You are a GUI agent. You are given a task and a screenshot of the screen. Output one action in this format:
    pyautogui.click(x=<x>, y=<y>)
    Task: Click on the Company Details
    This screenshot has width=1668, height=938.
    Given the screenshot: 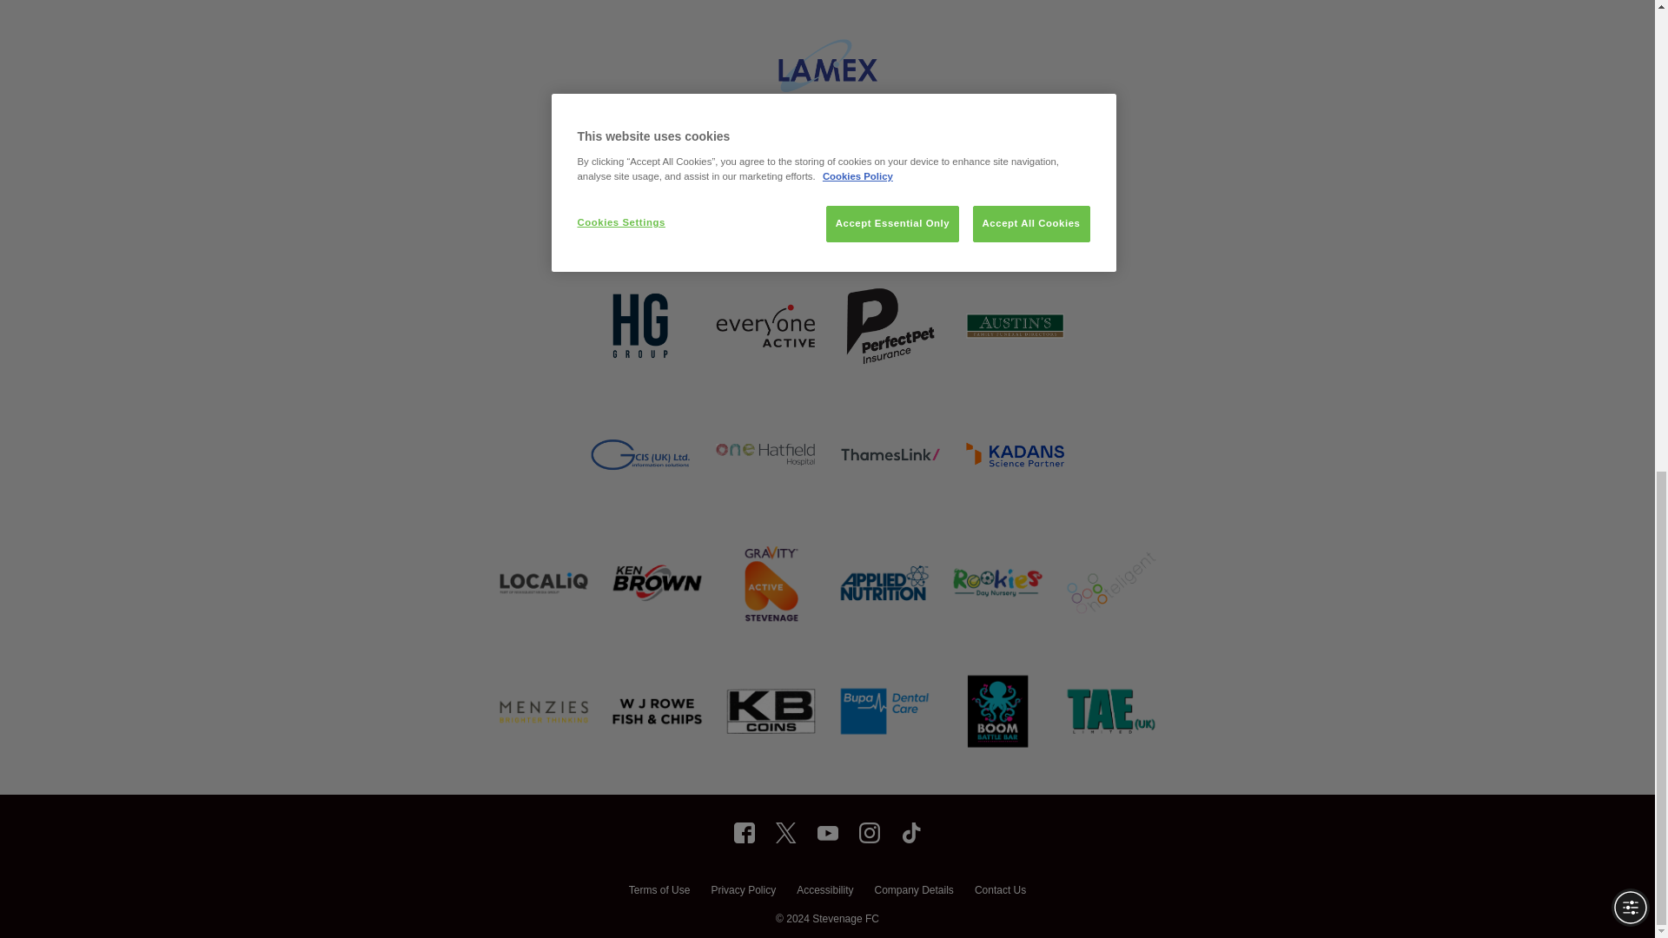 What is the action you would take?
    pyautogui.click(x=913, y=892)
    